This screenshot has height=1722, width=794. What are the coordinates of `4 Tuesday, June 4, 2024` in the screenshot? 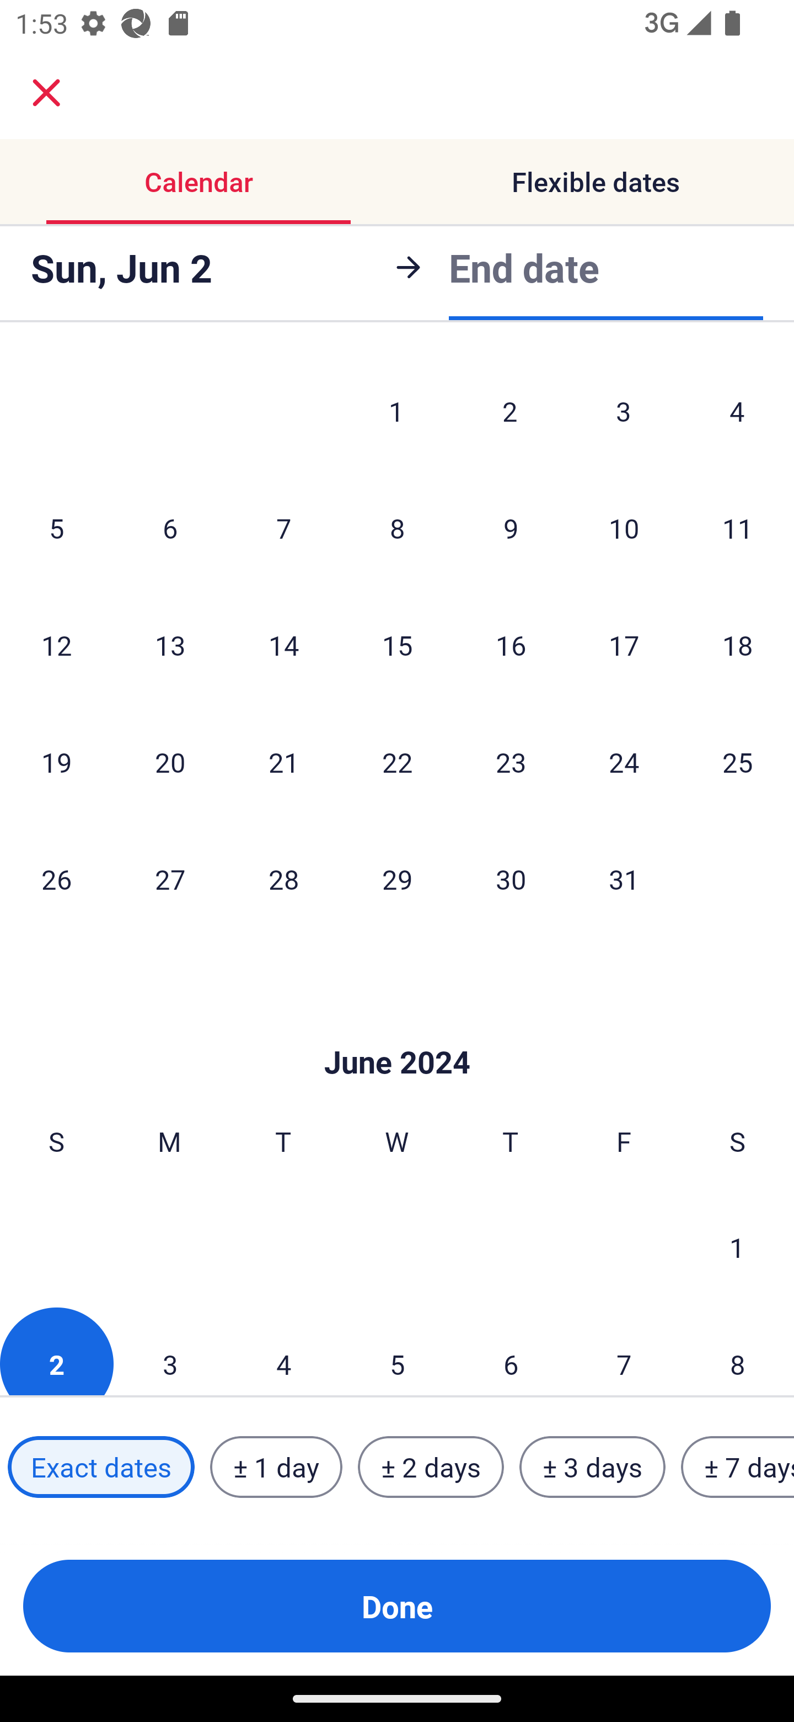 It's located at (283, 1351).